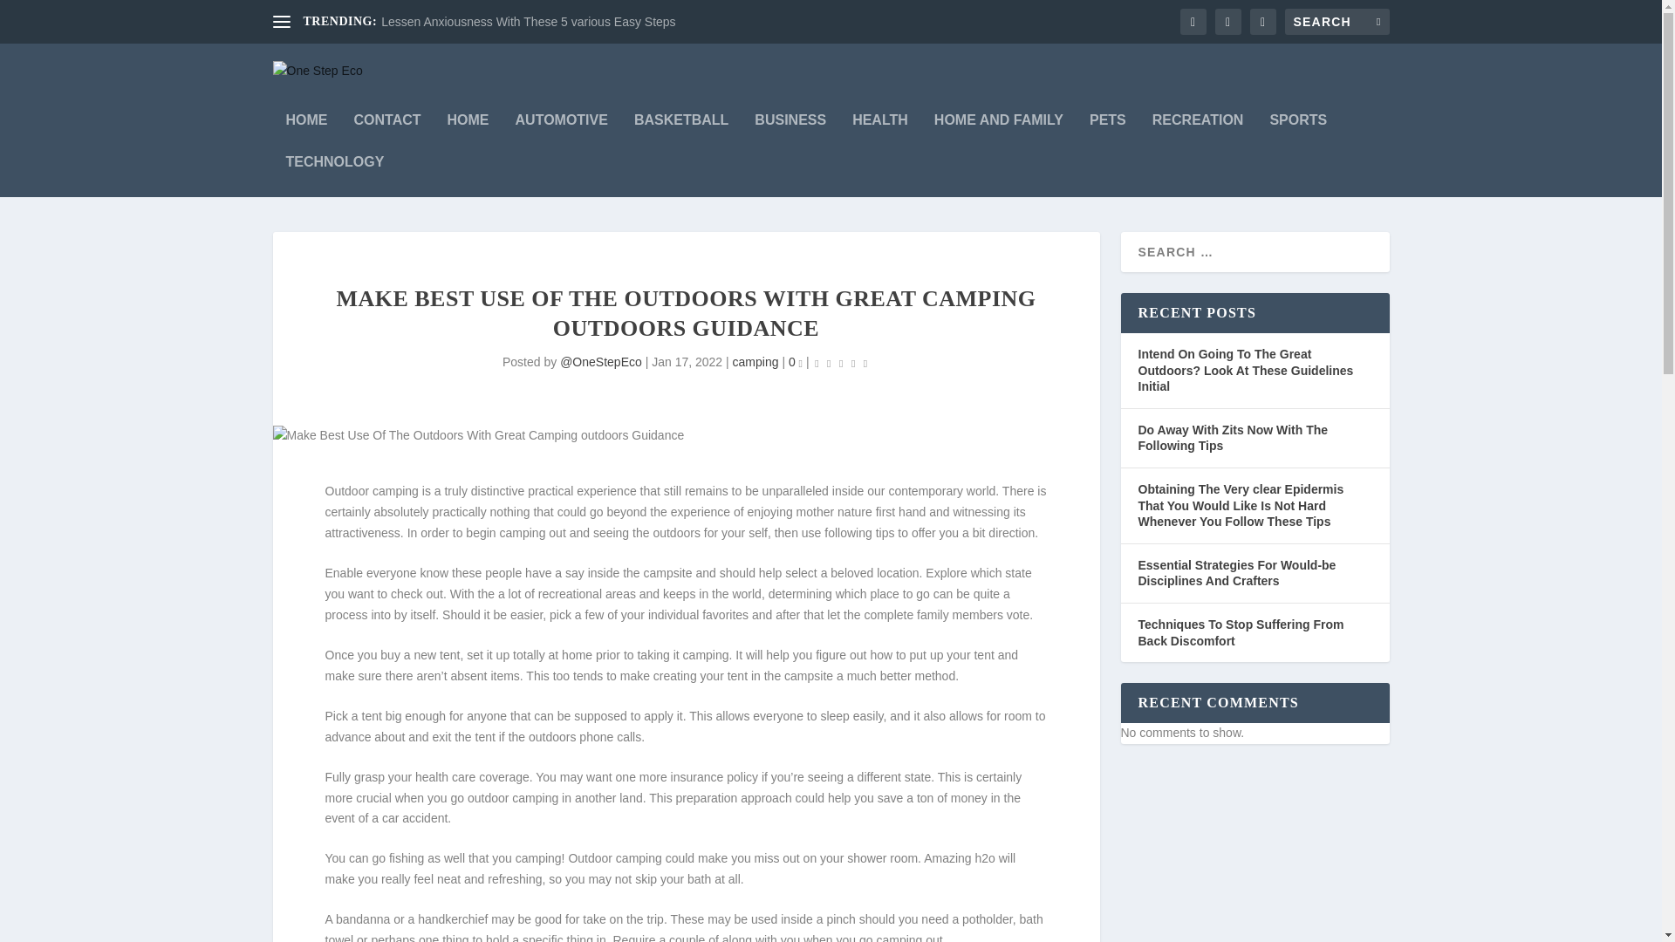 Image resolution: width=1675 pixels, height=942 pixels. What do you see at coordinates (468, 134) in the screenshot?
I see `HOME` at bounding box center [468, 134].